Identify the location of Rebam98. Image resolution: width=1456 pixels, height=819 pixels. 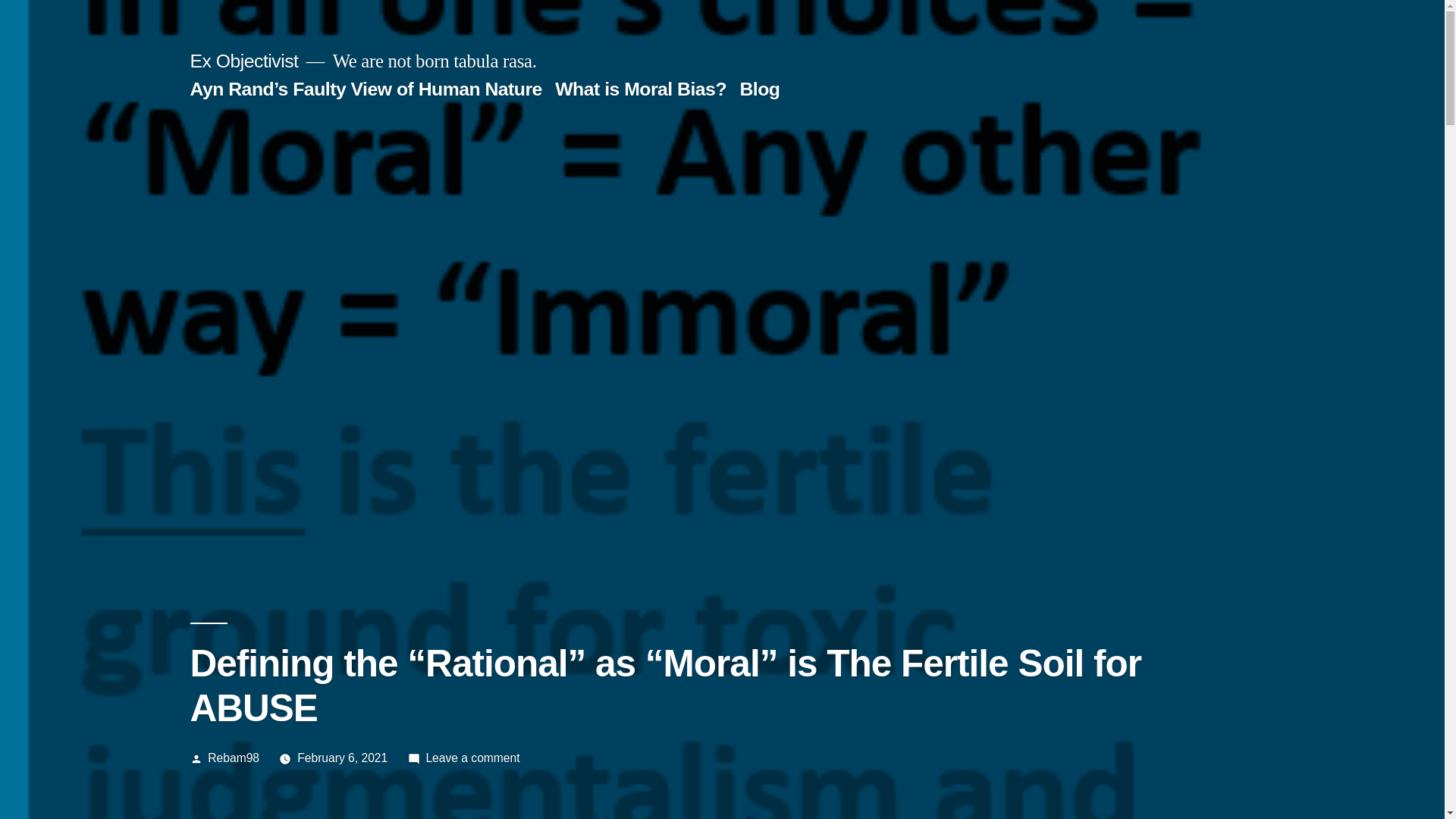
(234, 758).